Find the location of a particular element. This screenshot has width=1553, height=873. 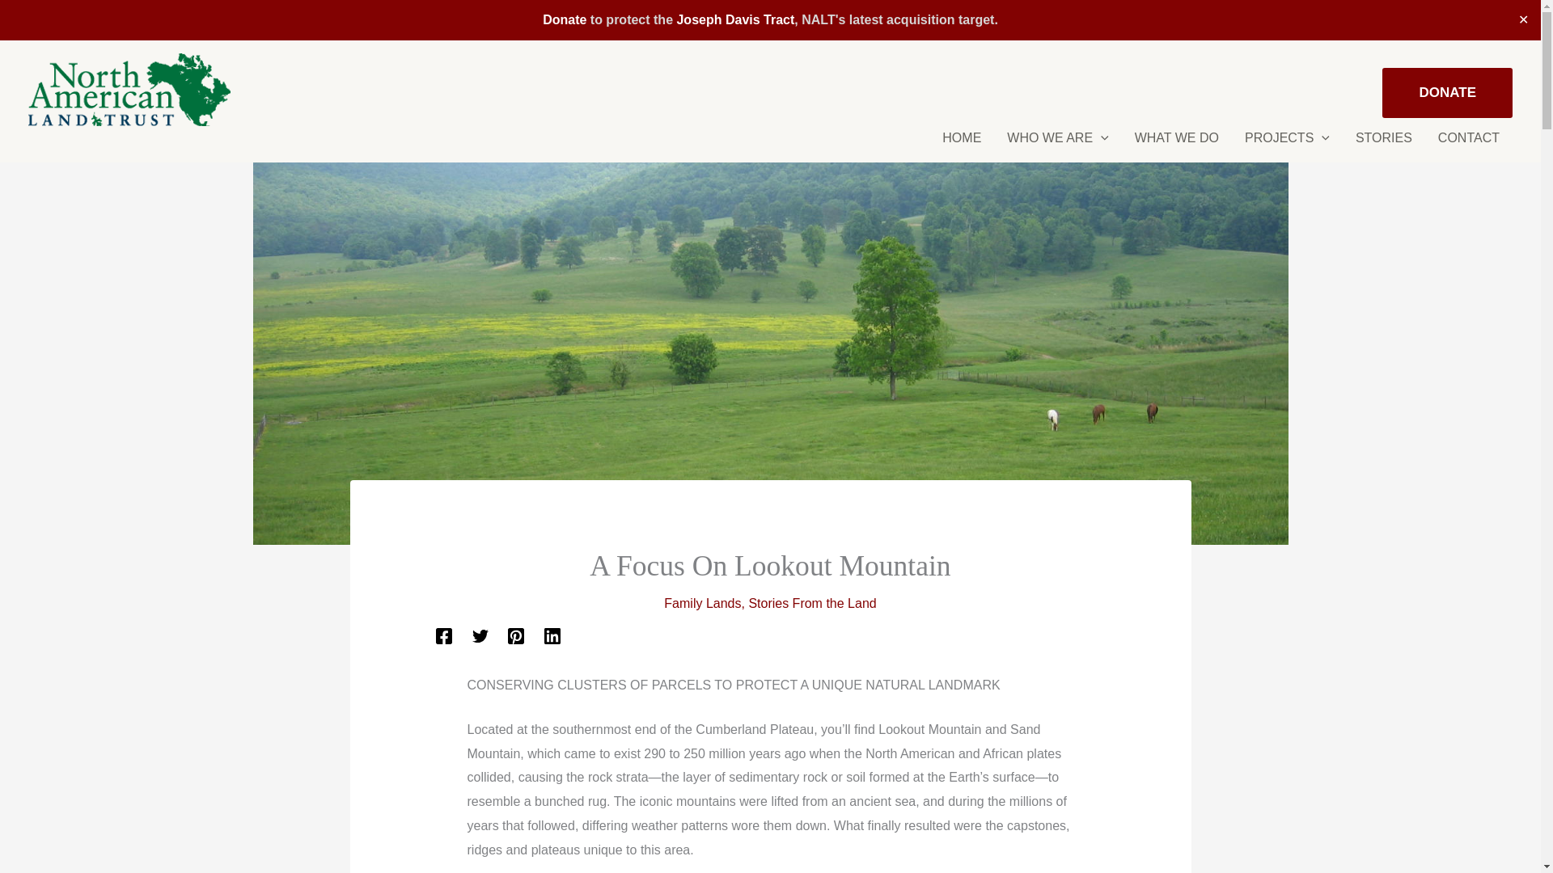

PROJECTS is located at coordinates (1287, 144).